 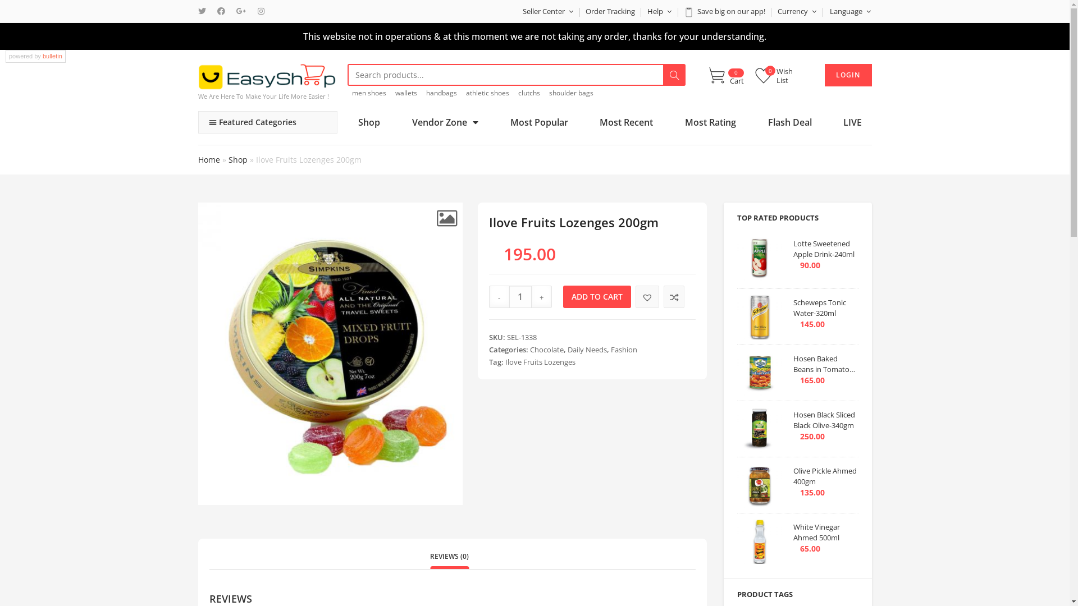 What do you see at coordinates (797, 11) in the screenshot?
I see `Currency` at bounding box center [797, 11].